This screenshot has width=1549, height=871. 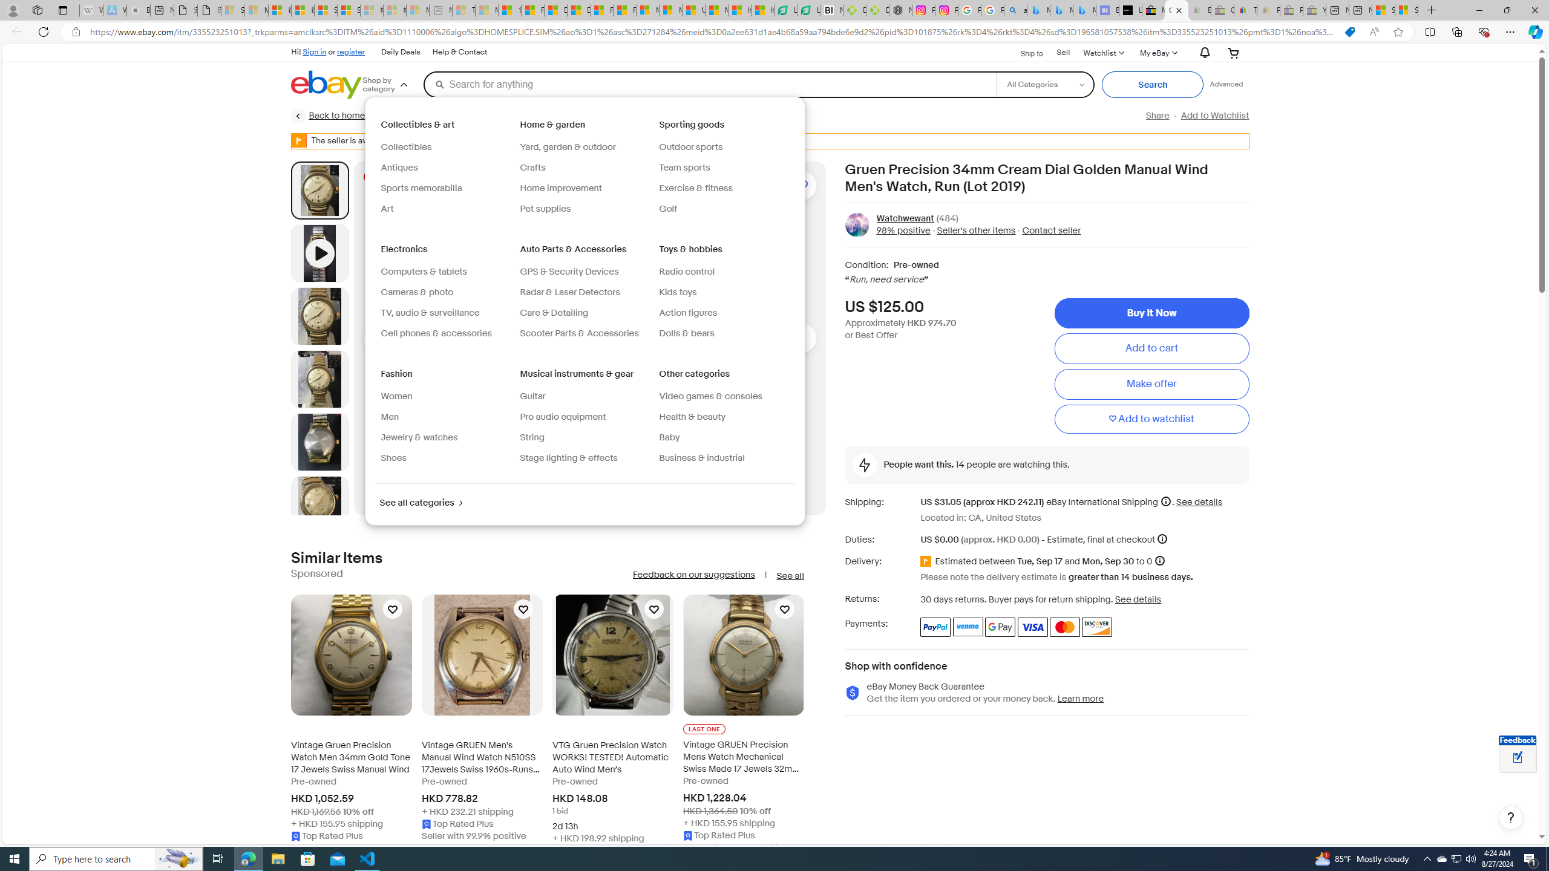 What do you see at coordinates (378, 339) in the screenshot?
I see `Previous image - Item images thumbnails` at bounding box center [378, 339].